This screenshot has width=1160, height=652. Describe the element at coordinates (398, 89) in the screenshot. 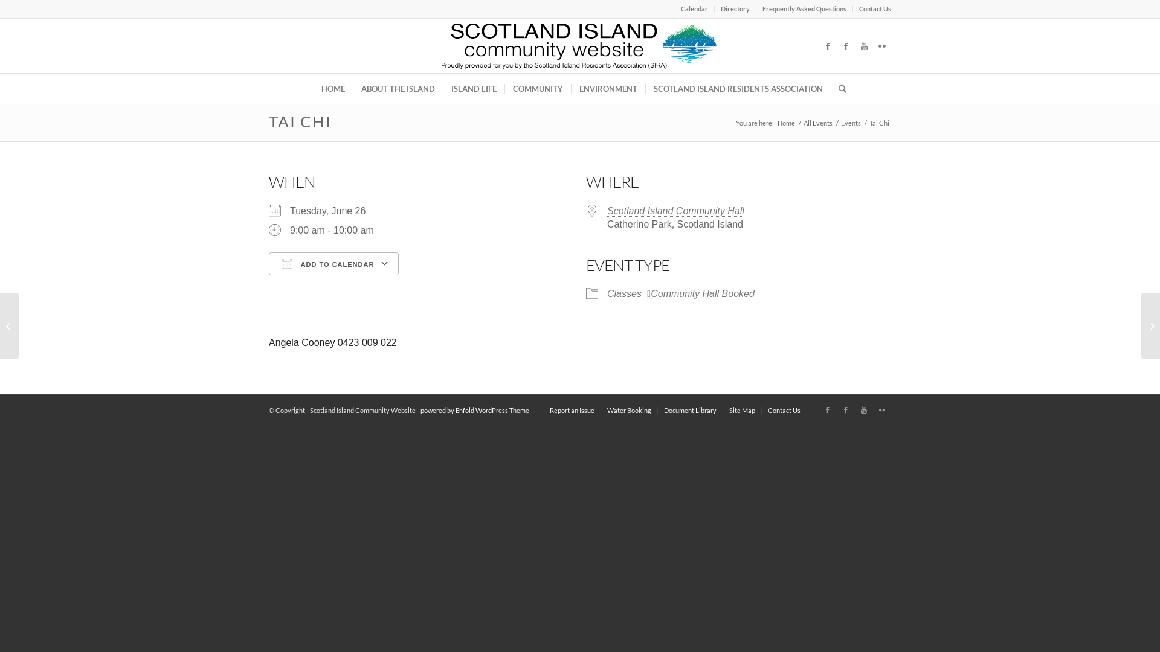

I see `ABOUT THE ISLAND` at that location.